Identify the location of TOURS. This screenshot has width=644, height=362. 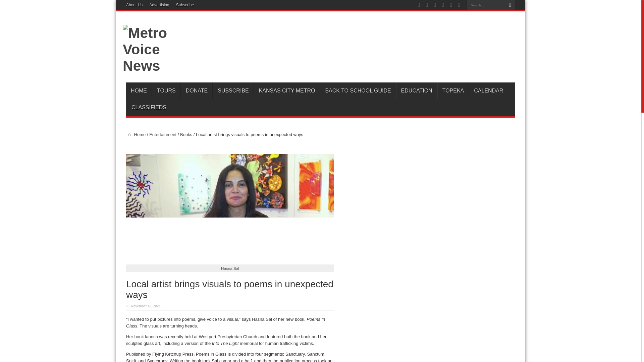
(166, 90).